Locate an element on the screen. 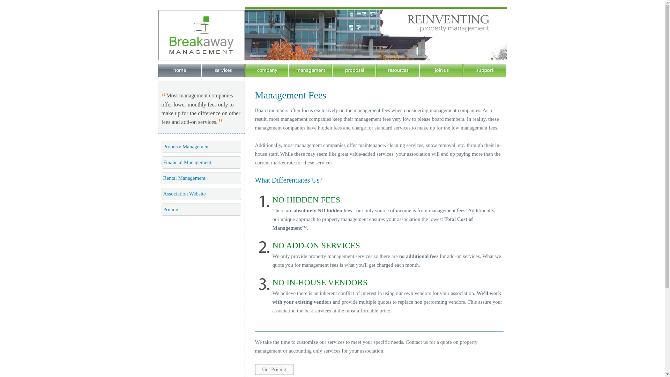 The width and height of the screenshot is (670, 377). Property Management is located at coordinates (201, 147).